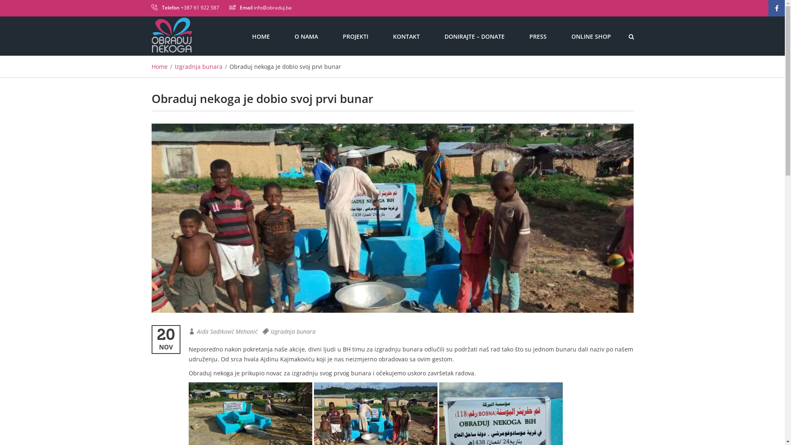  What do you see at coordinates (261, 36) in the screenshot?
I see `HOME` at bounding box center [261, 36].